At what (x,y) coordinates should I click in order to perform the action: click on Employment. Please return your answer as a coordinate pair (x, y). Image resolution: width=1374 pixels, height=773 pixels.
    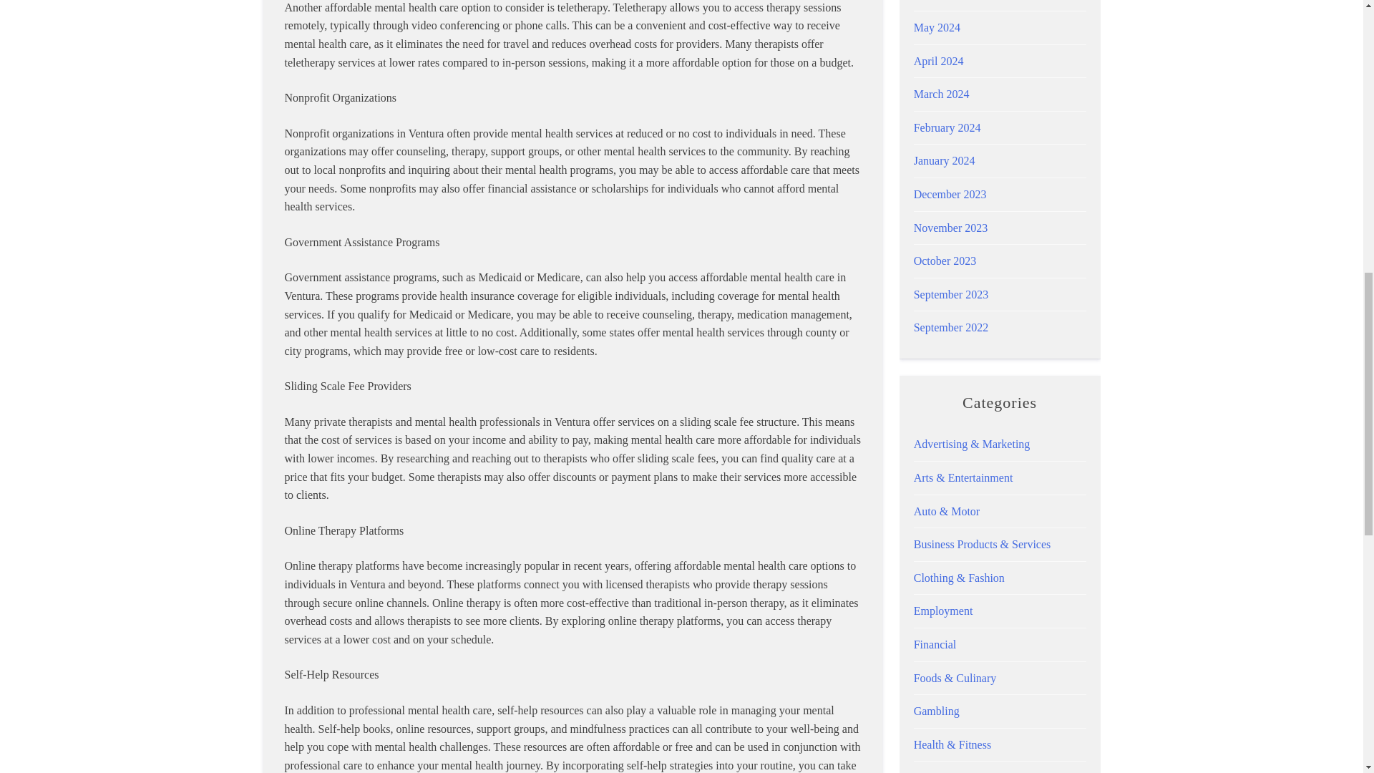
    Looking at the image, I should click on (943, 610).